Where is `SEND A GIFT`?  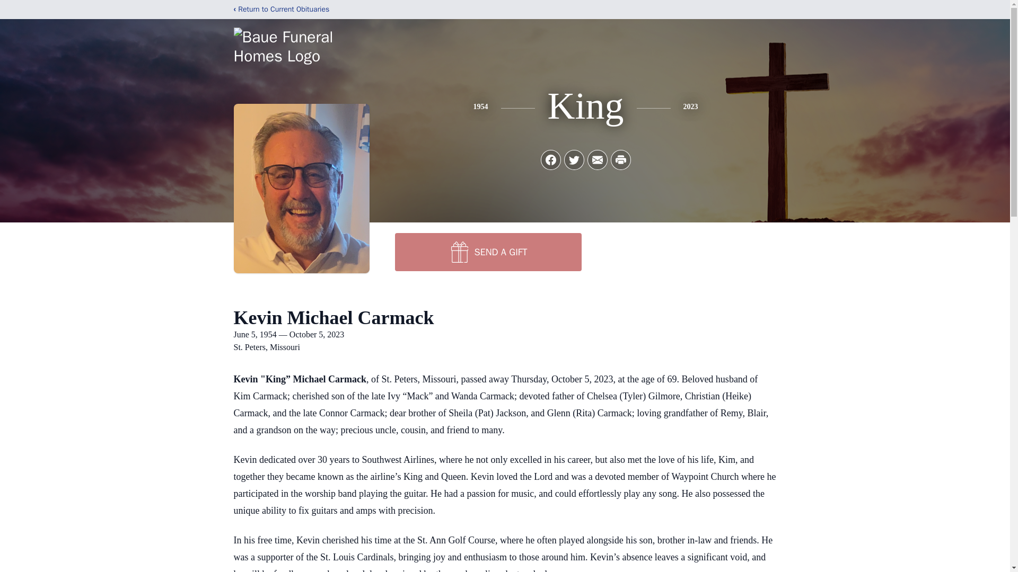 SEND A GIFT is located at coordinates (488, 252).